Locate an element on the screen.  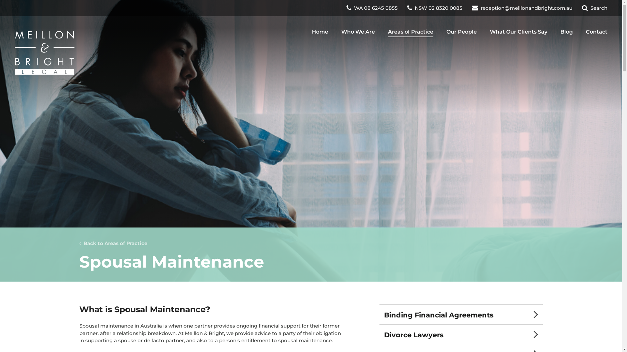
Contact is located at coordinates (597, 32).